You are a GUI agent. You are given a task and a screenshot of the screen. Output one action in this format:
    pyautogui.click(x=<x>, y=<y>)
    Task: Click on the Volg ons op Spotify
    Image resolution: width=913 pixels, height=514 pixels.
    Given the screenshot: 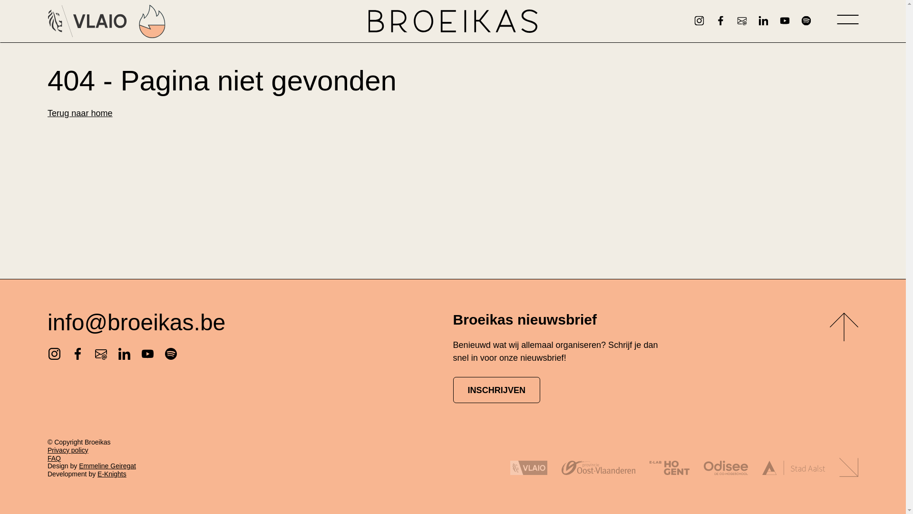 What is the action you would take?
    pyautogui.click(x=171, y=354)
    